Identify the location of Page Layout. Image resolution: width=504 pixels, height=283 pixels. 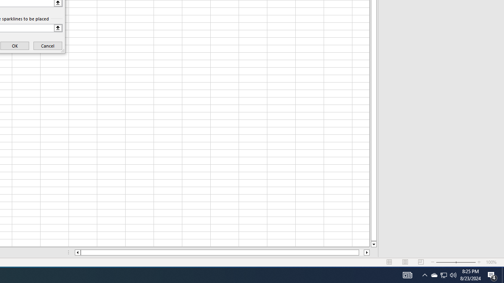
(405, 262).